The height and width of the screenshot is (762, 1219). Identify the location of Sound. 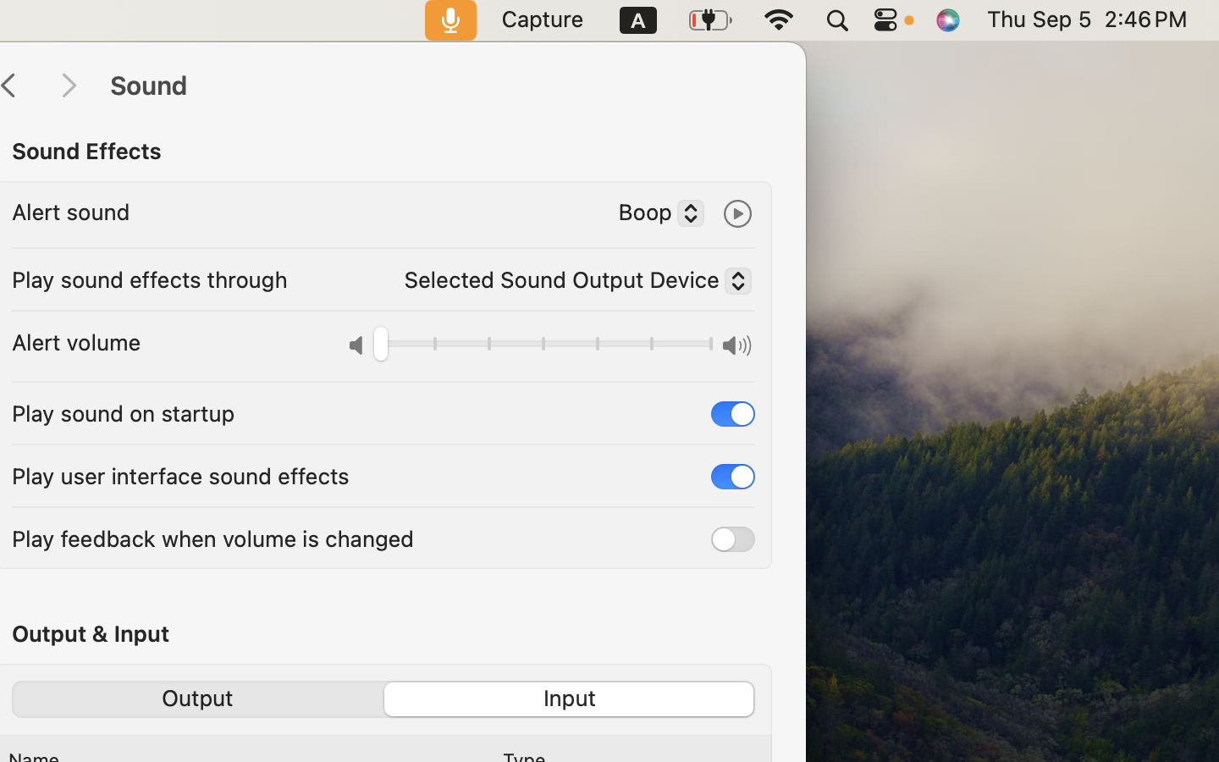
(440, 86).